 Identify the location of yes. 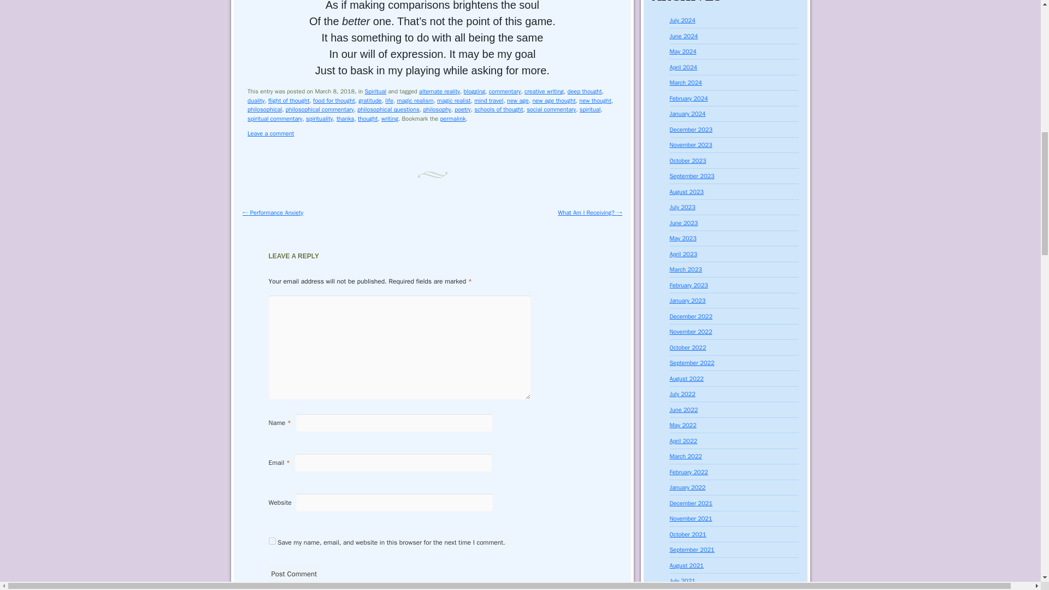
(272, 541).